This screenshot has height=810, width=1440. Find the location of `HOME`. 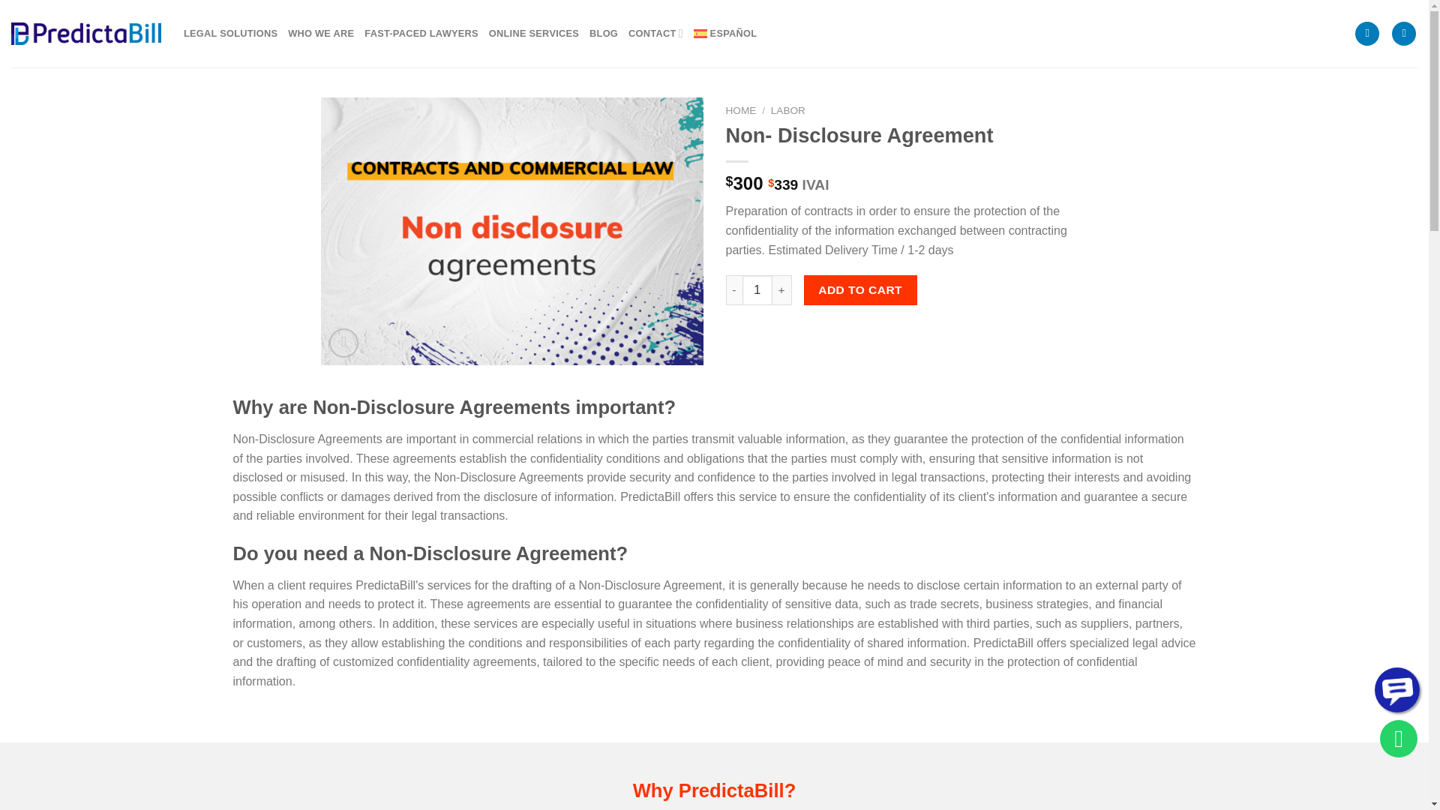

HOME is located at coordinates (741, 111).